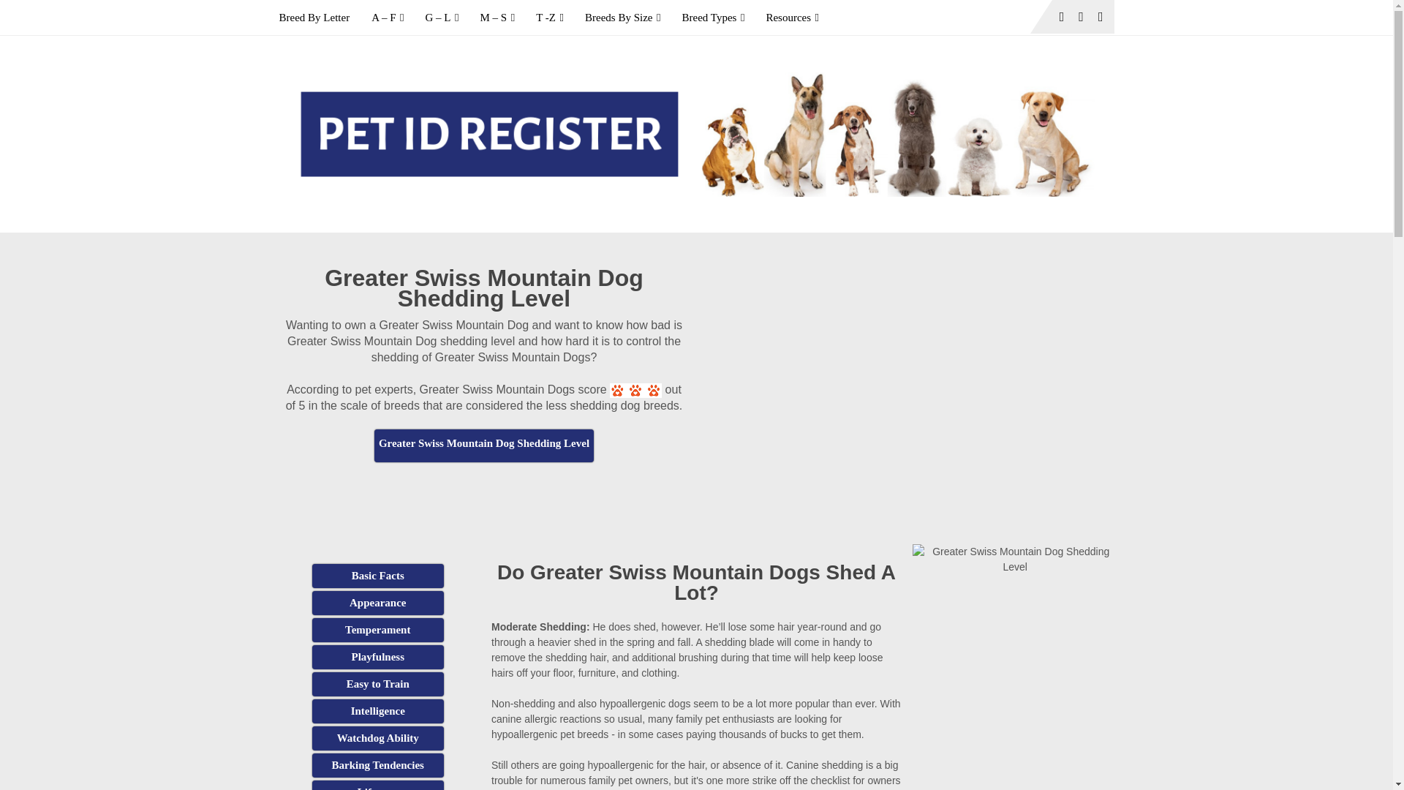  Describe the element at coordinates (377, 630) in the screenshot. I see `What are the temperaments of Greater Swiss Mountain Dogs?` at that location.